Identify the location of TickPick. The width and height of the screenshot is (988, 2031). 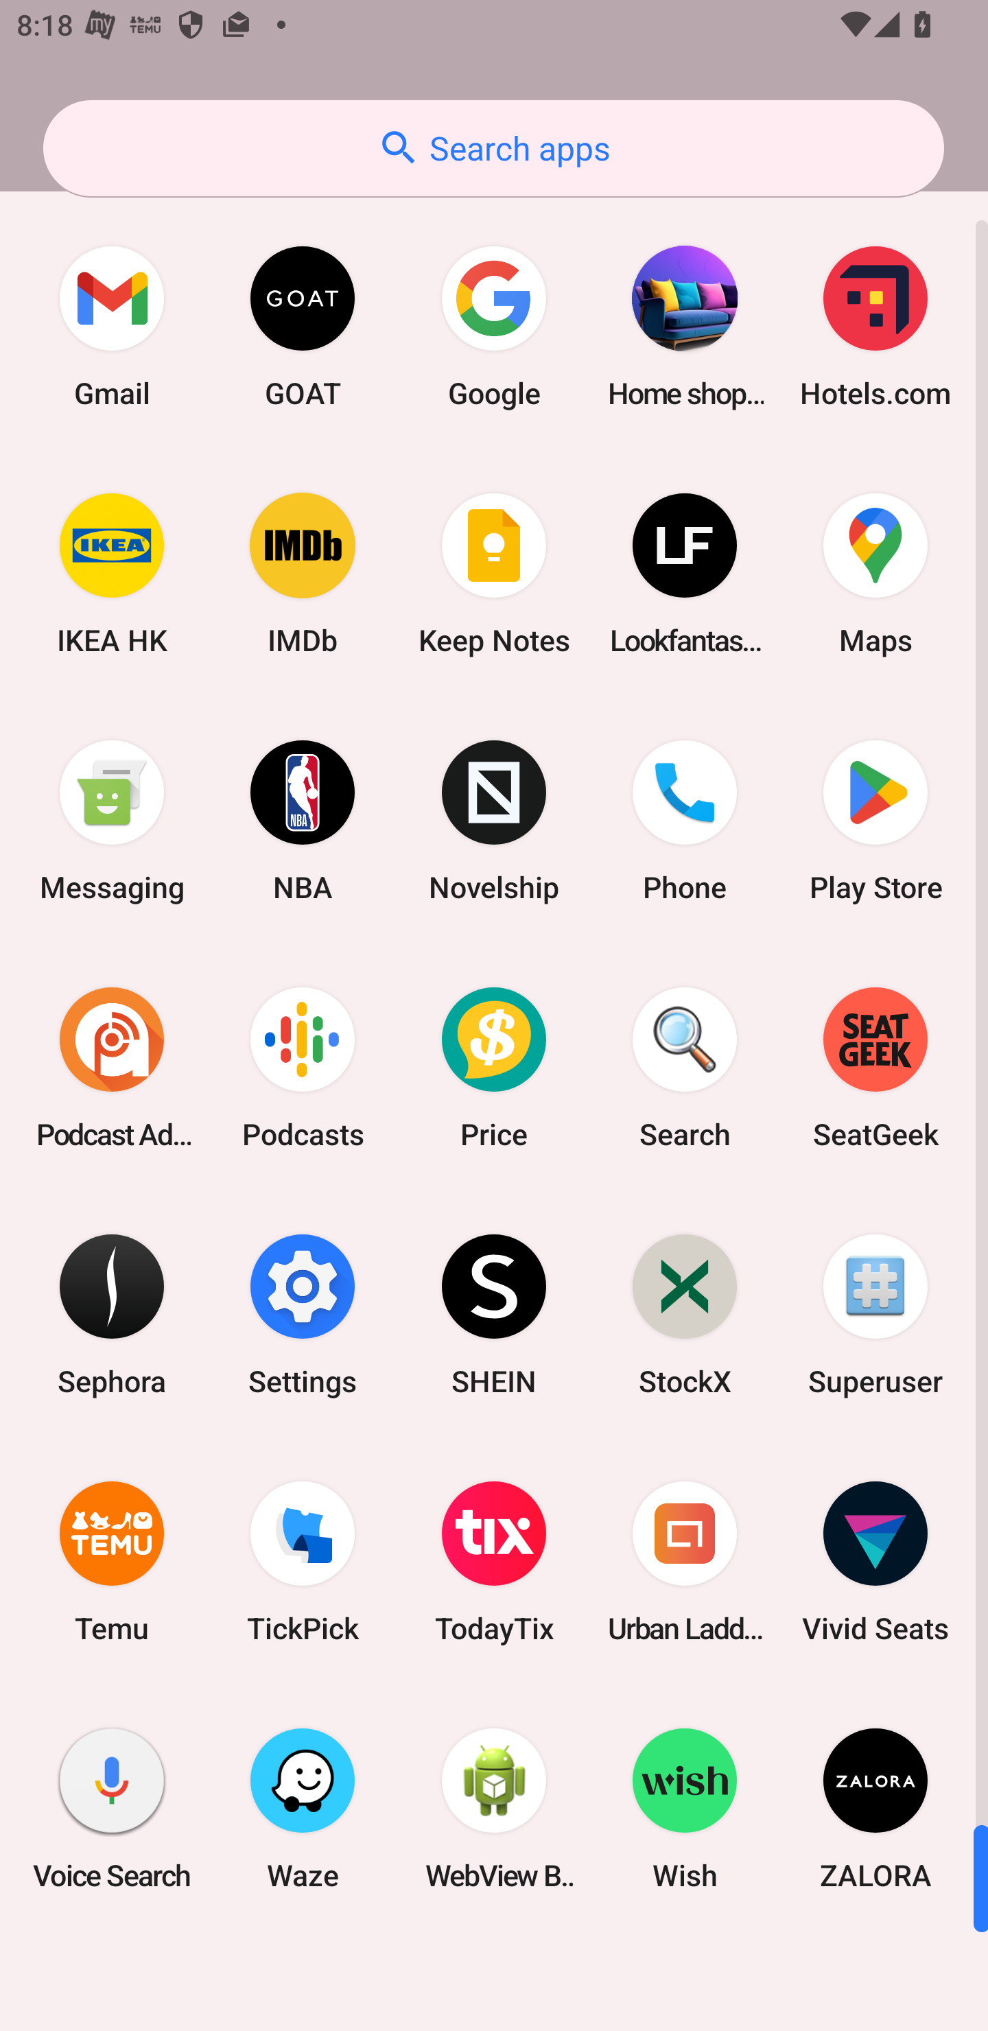
(303, 1562).